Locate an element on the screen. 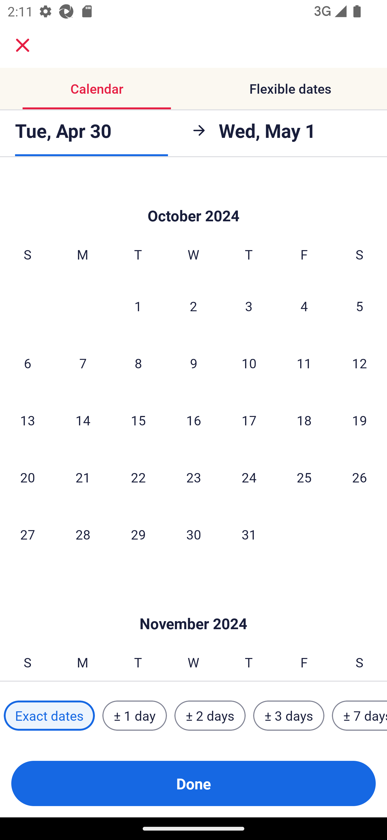  20 Sunday, October 20, 2024 is located at coordinates (27, 477).